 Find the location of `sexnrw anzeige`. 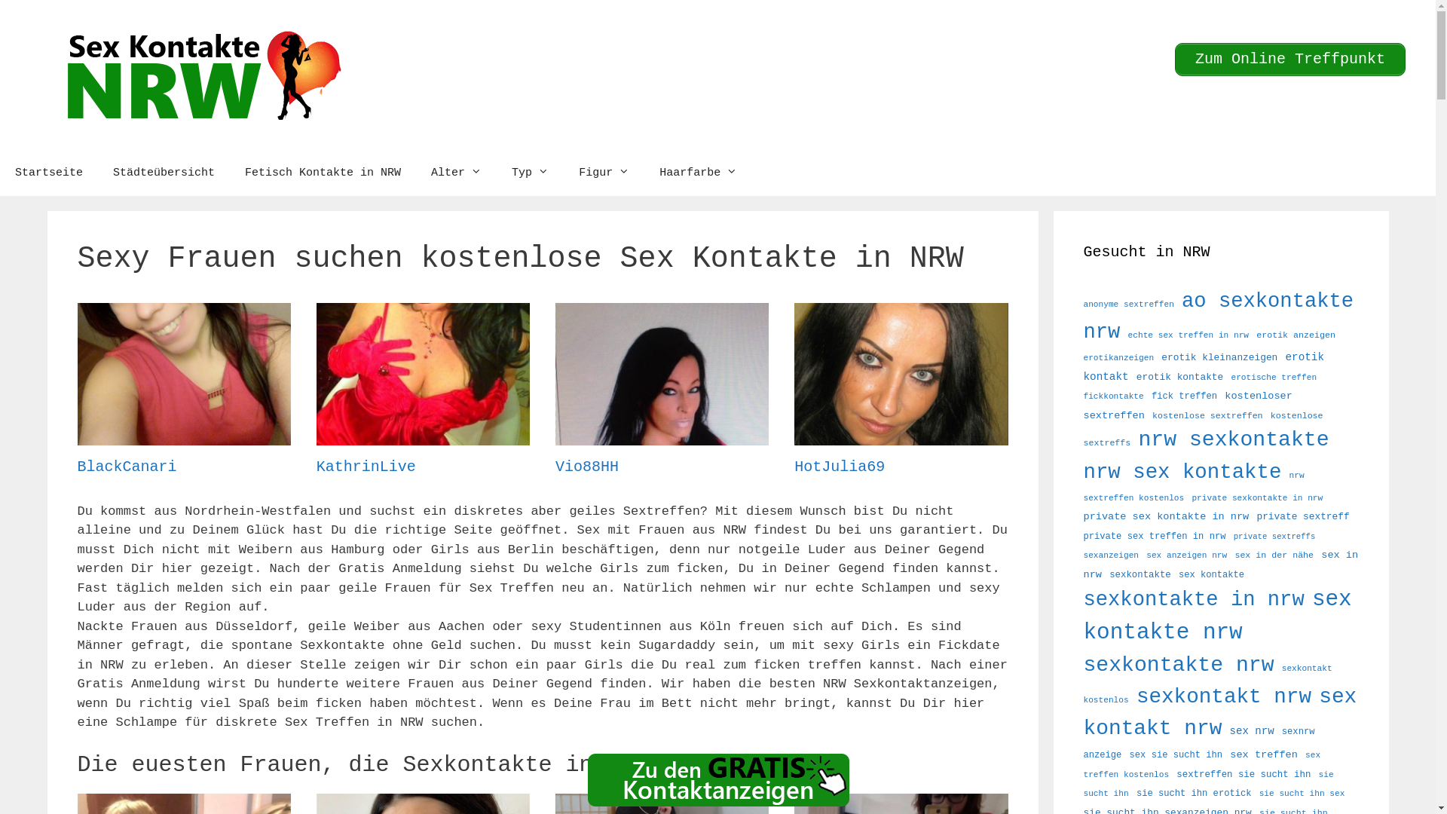

sexnrw anzeige is located at coordinates (1200, 743).